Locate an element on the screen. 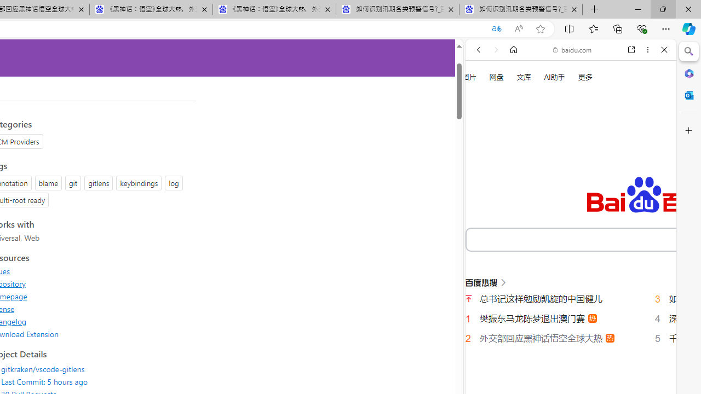 This screenshot has width=701, height=394. Search the web is located at coordinates (576, 76).